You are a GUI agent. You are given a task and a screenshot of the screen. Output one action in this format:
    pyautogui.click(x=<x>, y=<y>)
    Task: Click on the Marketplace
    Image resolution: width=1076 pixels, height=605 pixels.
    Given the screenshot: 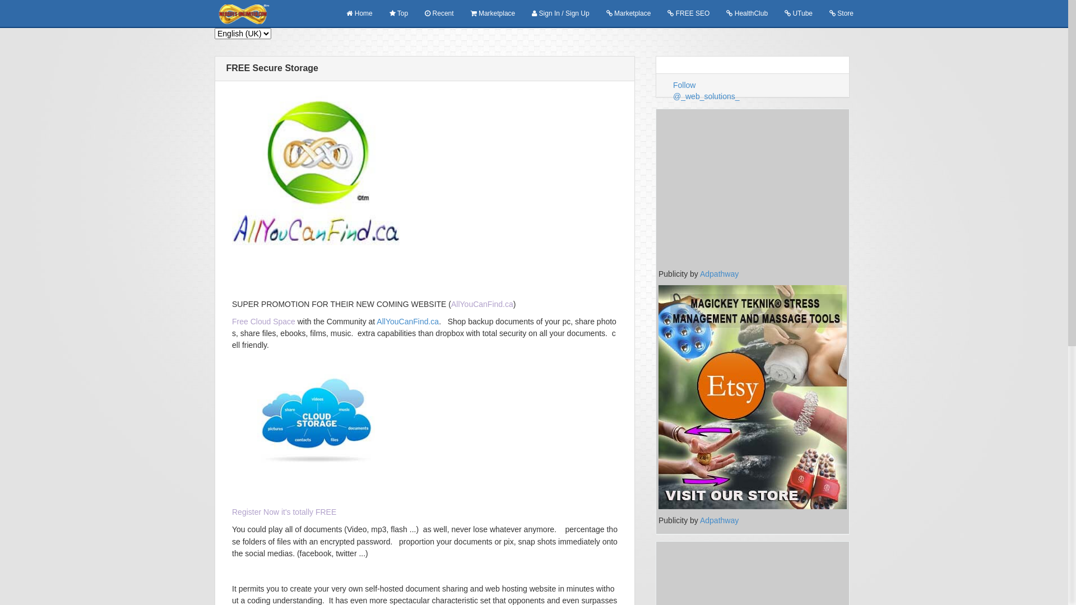 What is the action you would take?
    pyautogui.click(x=493, y=13)
    